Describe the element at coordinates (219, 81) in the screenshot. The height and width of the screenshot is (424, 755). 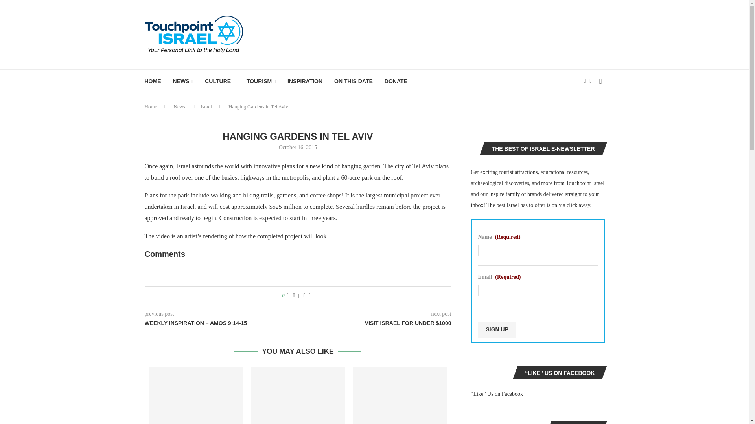
I see `CULTURE` at that location.